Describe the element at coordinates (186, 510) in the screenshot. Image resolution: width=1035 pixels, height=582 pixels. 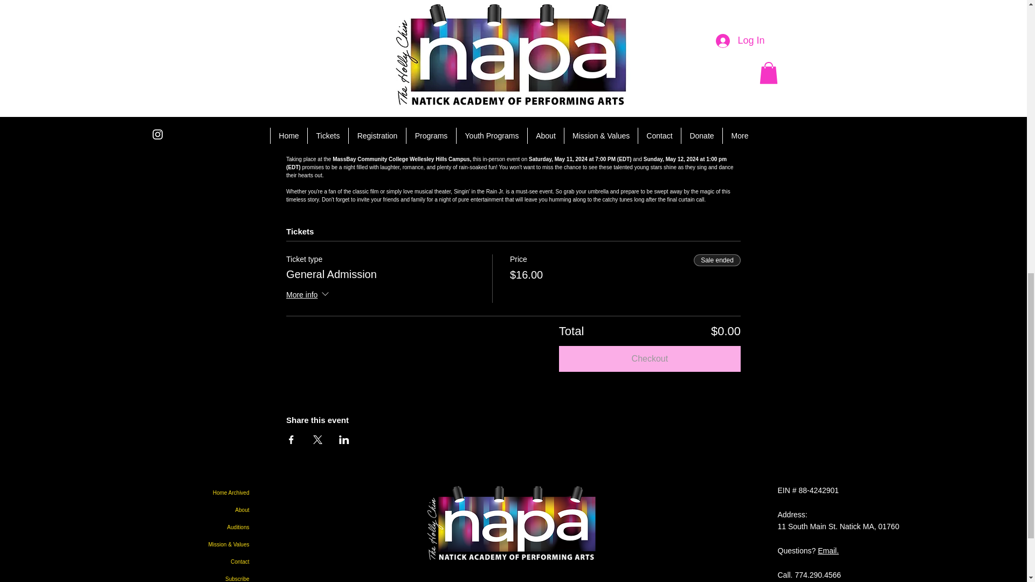
I see `About` at that location.